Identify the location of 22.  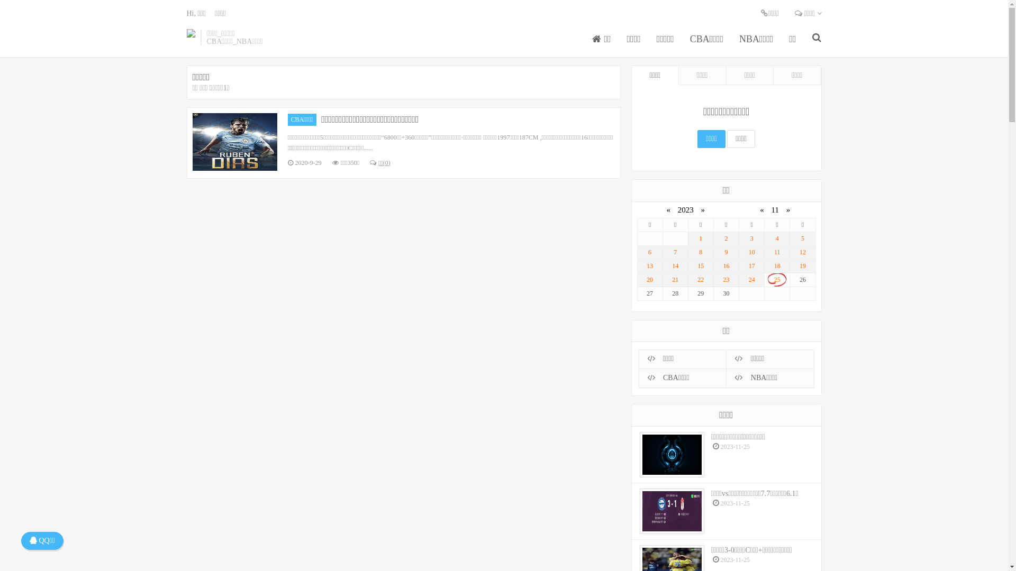
(701, 280).